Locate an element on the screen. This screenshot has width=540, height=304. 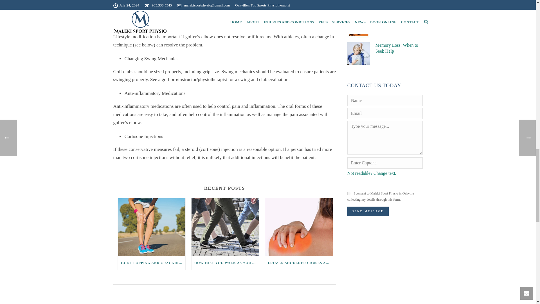
HOW FAST YOU WALK AS YOU AGE MAY PREDICT YOUR LIFESPAN is located at coordinates (225, 263).